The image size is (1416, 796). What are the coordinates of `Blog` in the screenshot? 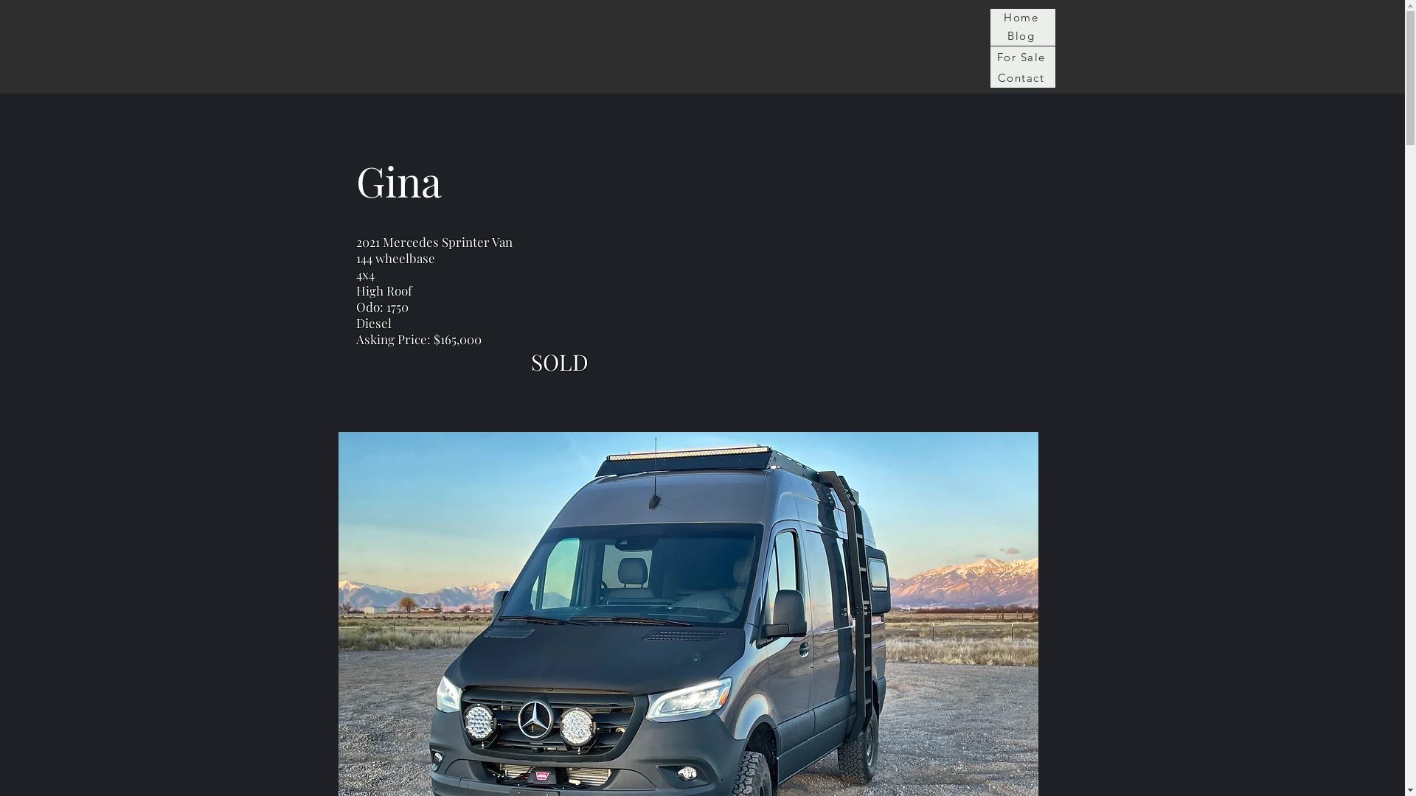 It's located at (1022, 35).